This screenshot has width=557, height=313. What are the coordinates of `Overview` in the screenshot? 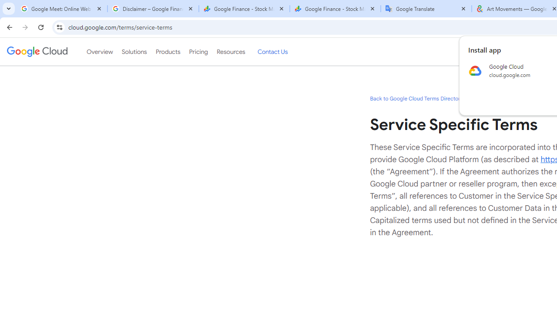 It's located at (99, 52).